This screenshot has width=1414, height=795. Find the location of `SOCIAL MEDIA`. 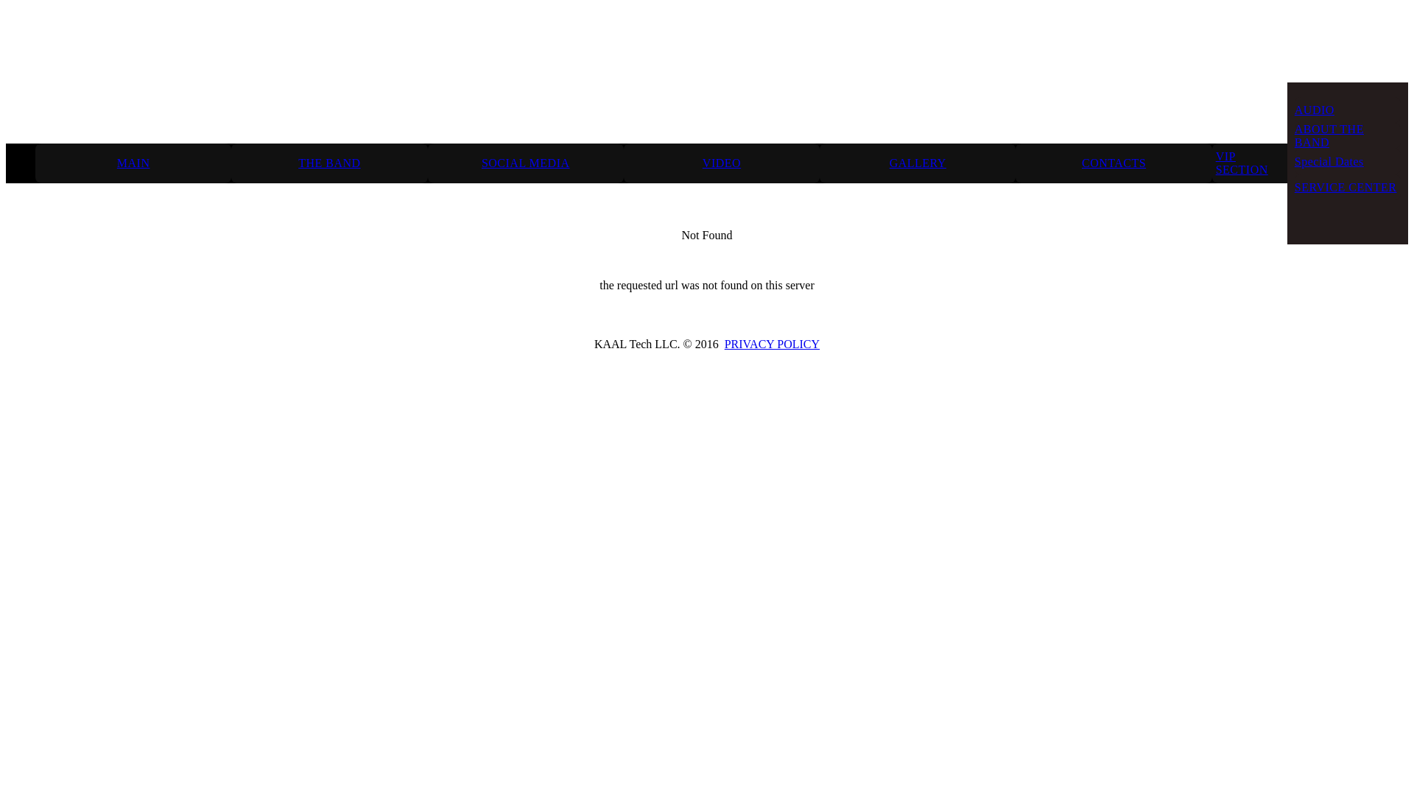

SOCIAL MEDIA is located at coordinates (526, 163).